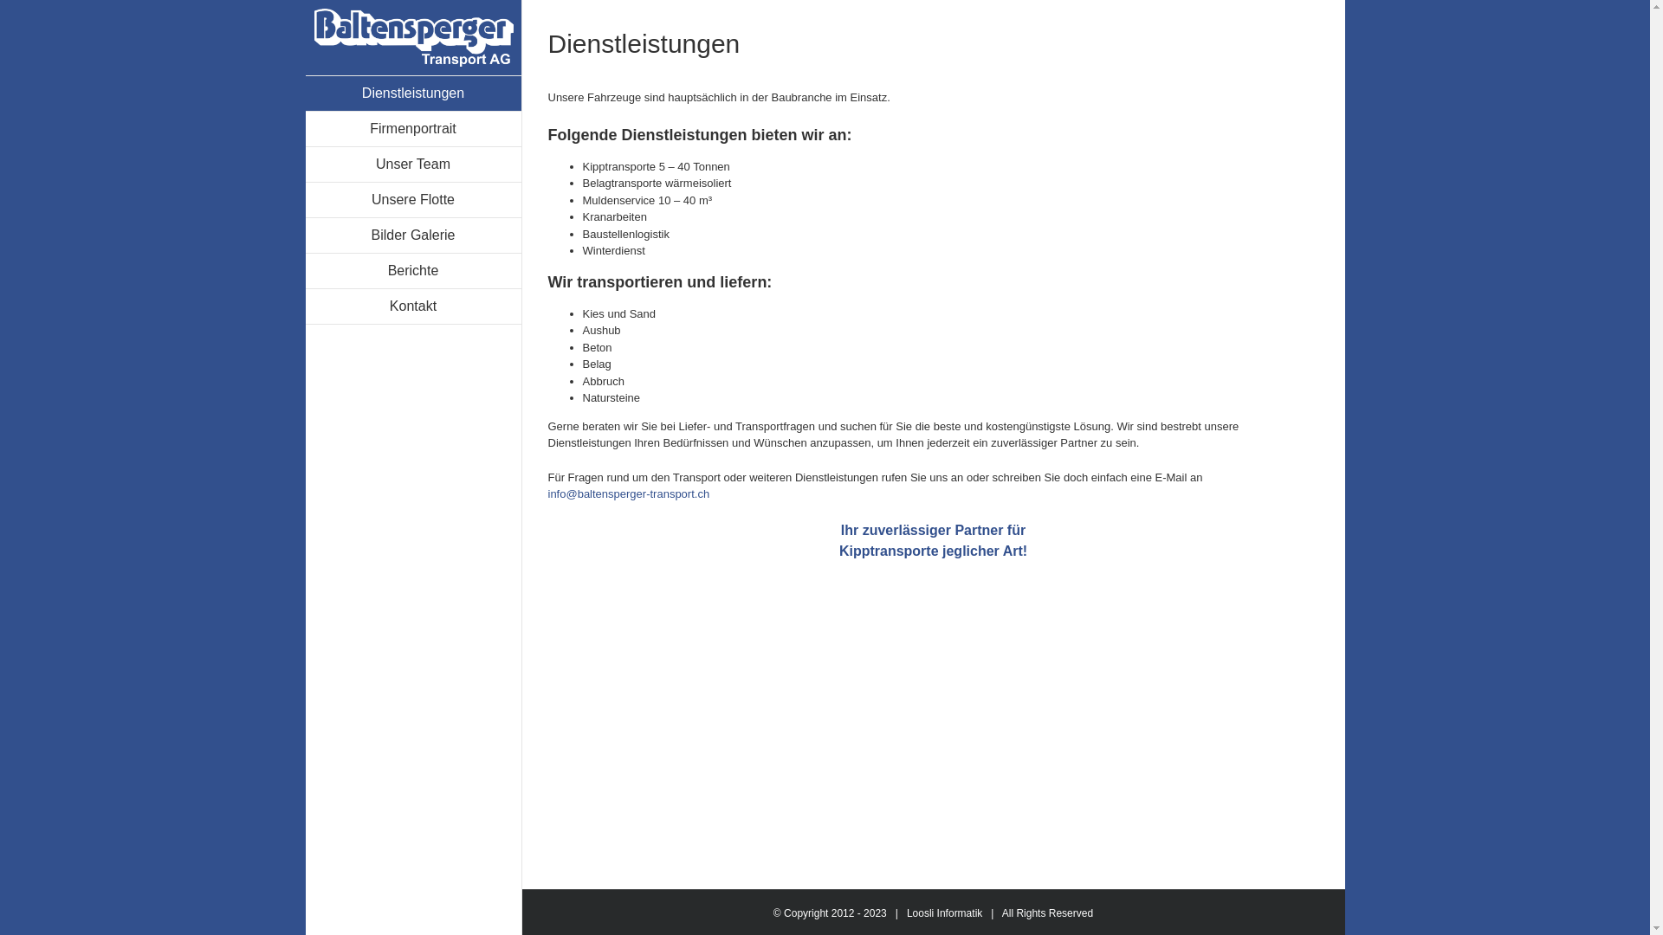 Image resolution: width=1663 pixels, height=935 pixels. Describe the element at coordinates (412, 93) in the screenshot. I see `Dienstleistungen` at that location.